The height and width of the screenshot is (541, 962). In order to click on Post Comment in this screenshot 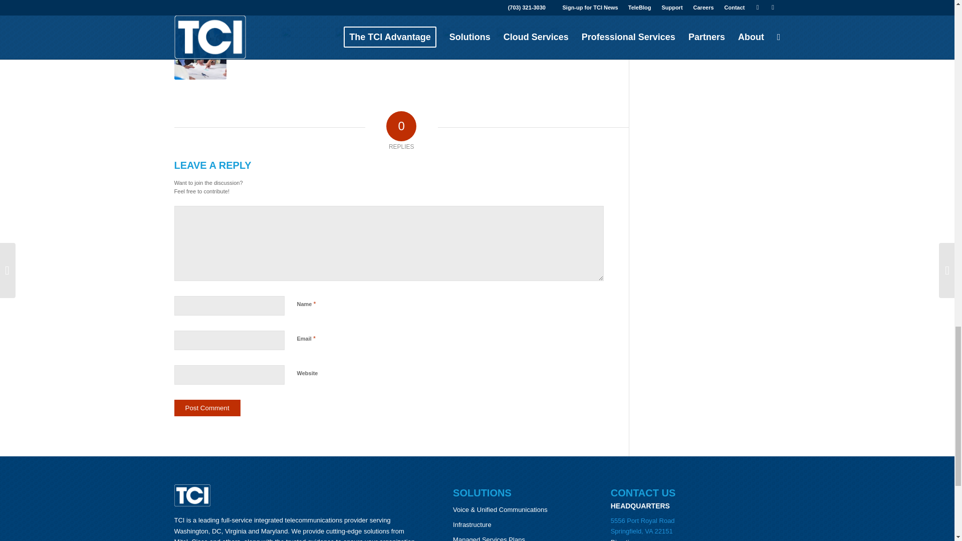, I will do `click(207, 408)`.